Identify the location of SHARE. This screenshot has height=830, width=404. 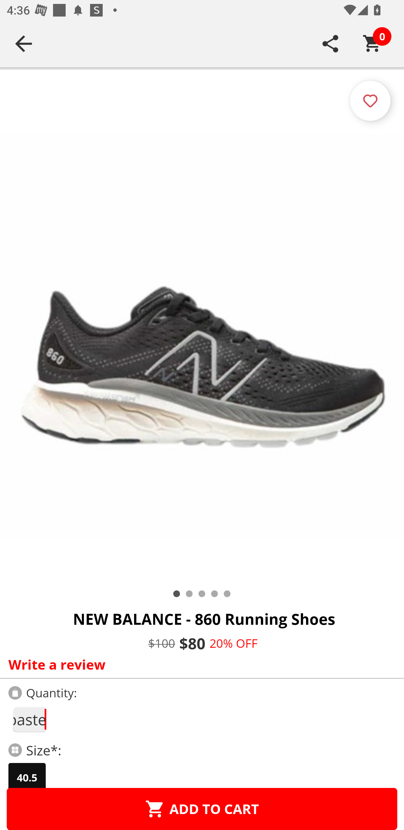
(330, 43).